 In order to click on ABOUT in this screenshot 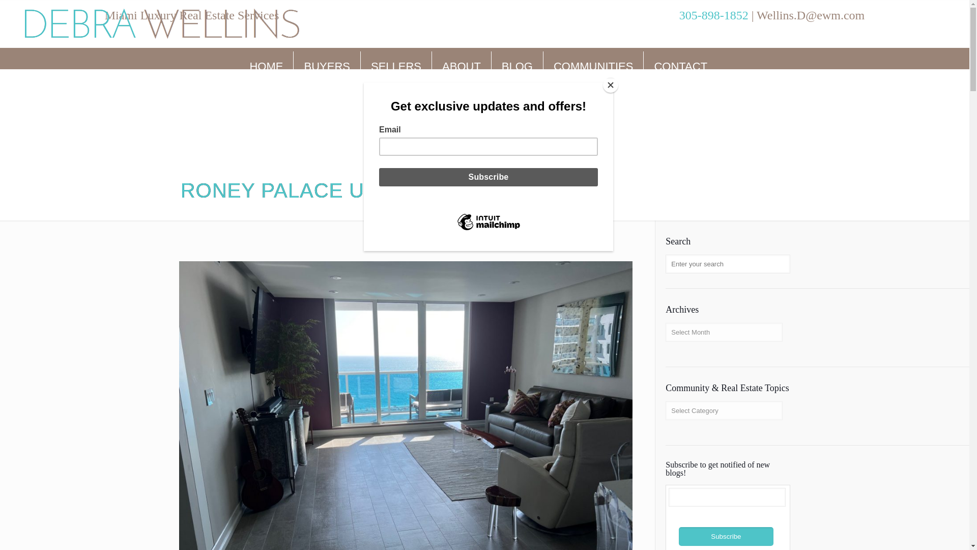, I will do `click(461, 66)`.